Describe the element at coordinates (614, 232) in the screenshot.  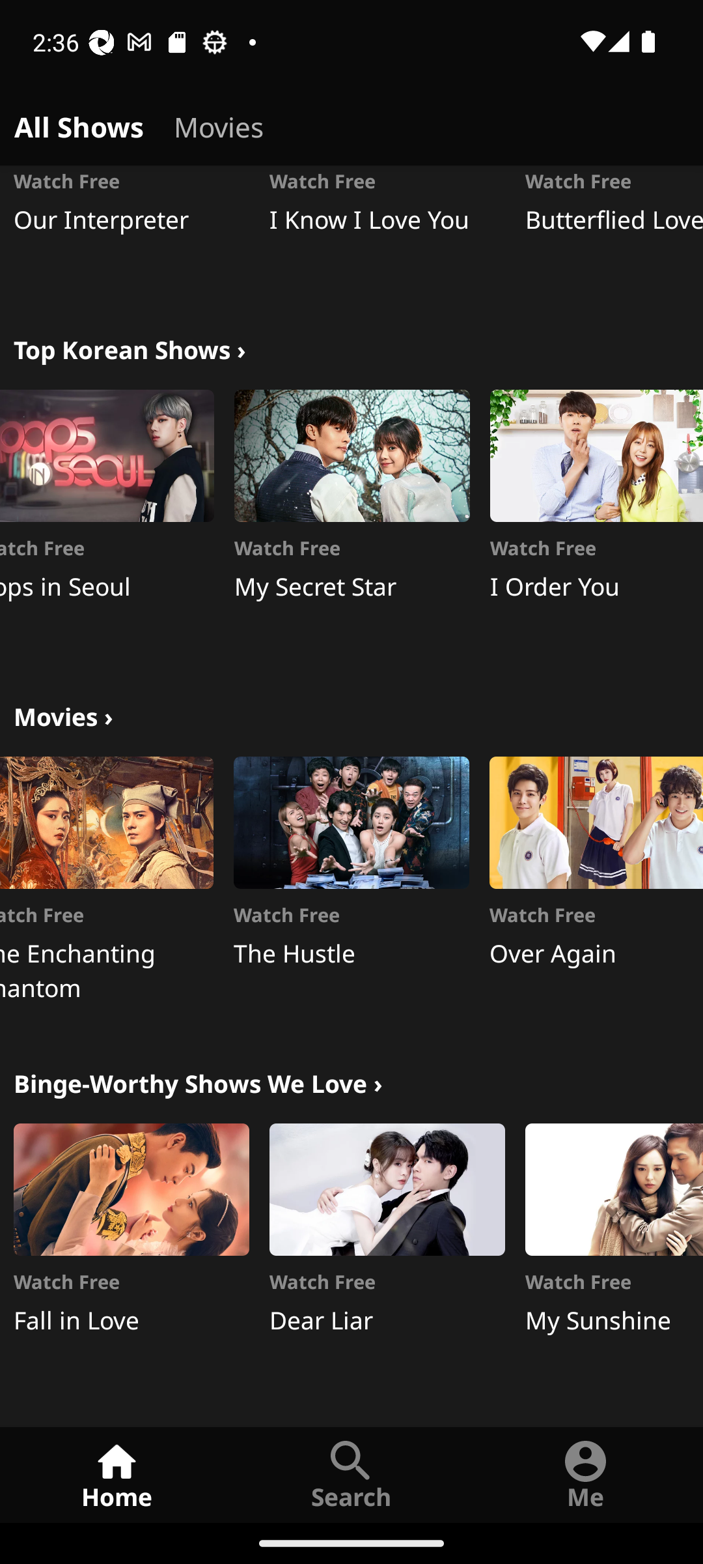
I see `resource_cell Watch Free Butterflied Lover` at that location.